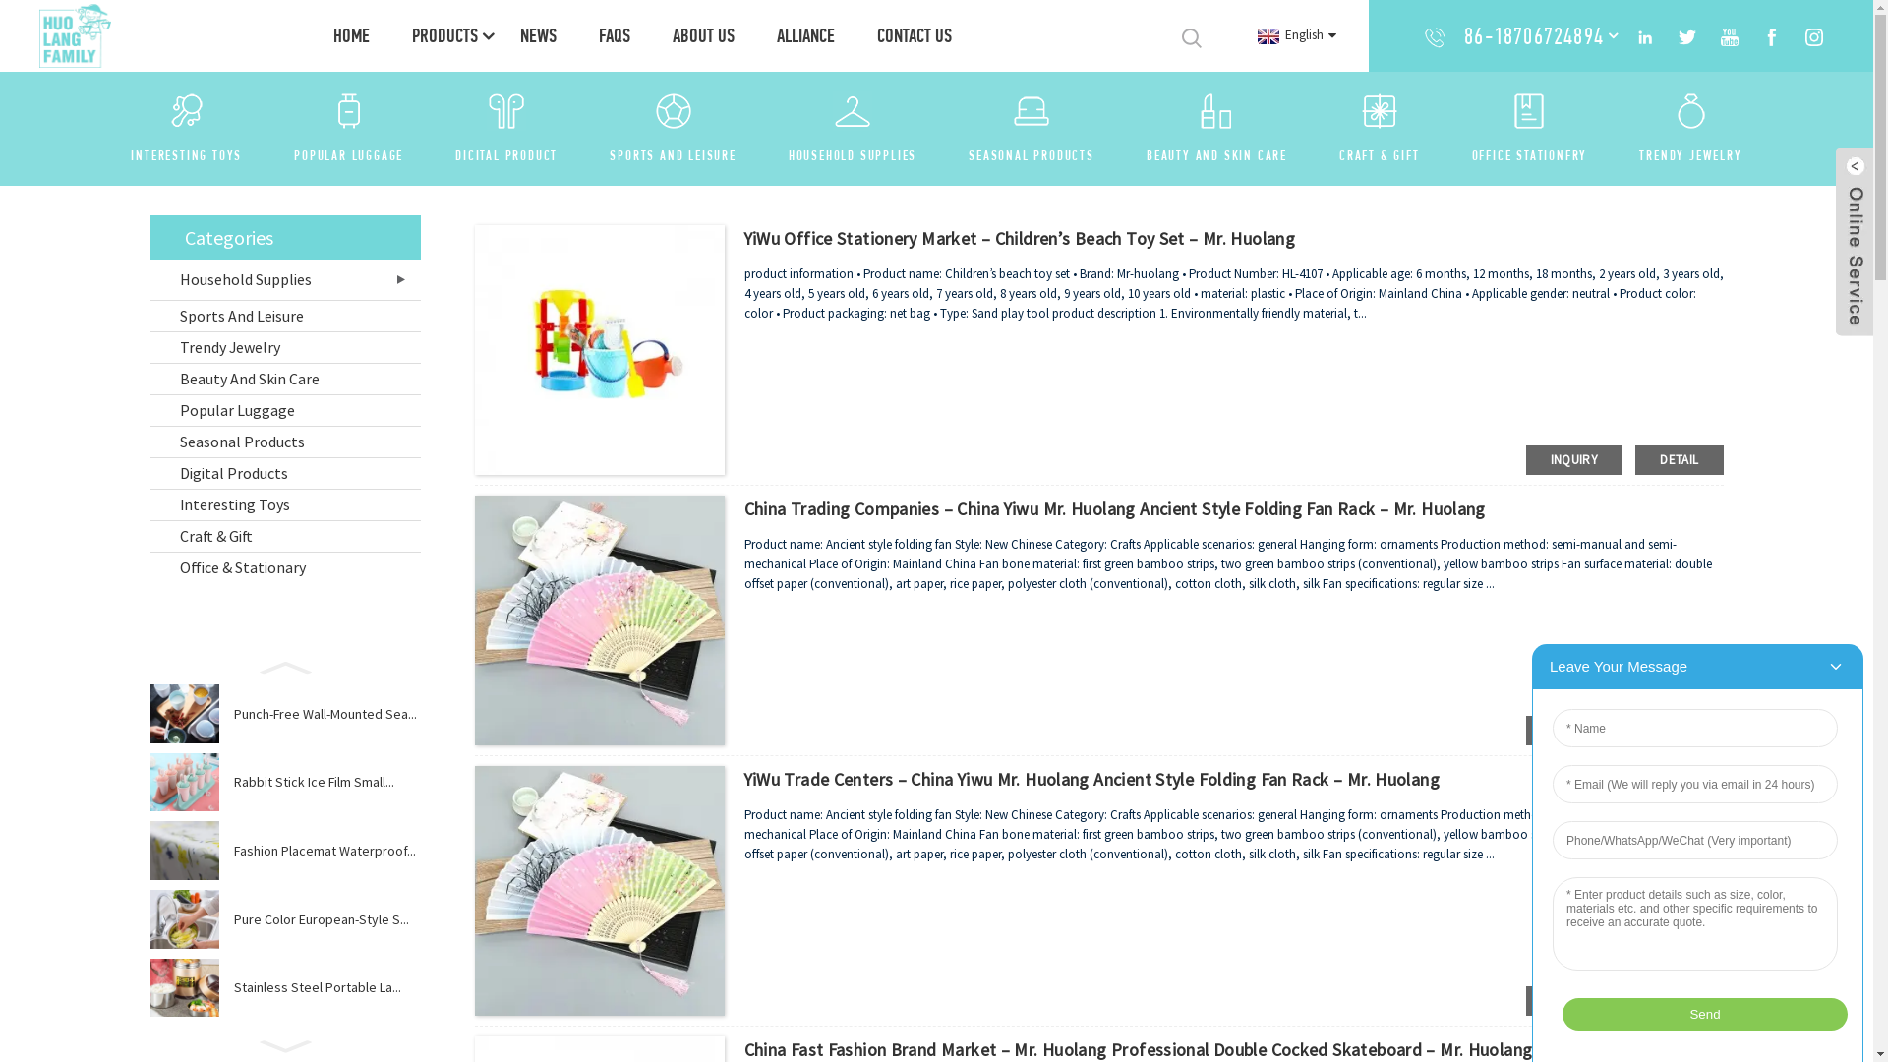 The width and height of the screenshot is (1888, 1062). What do you see at coordinates (285, 536) in the screenshot?
I see `Craft & Gift` at bounding box center [285, 536].